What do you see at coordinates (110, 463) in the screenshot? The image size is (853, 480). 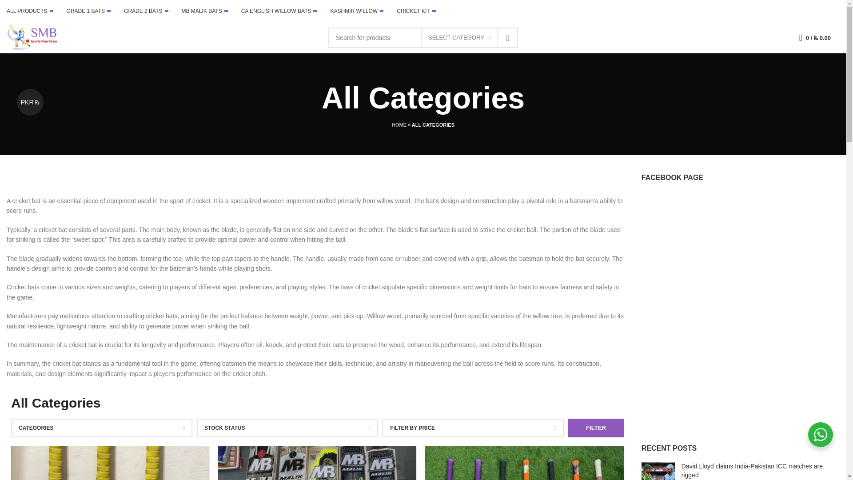 I see `All Categories` at bounding box center [110, 463].